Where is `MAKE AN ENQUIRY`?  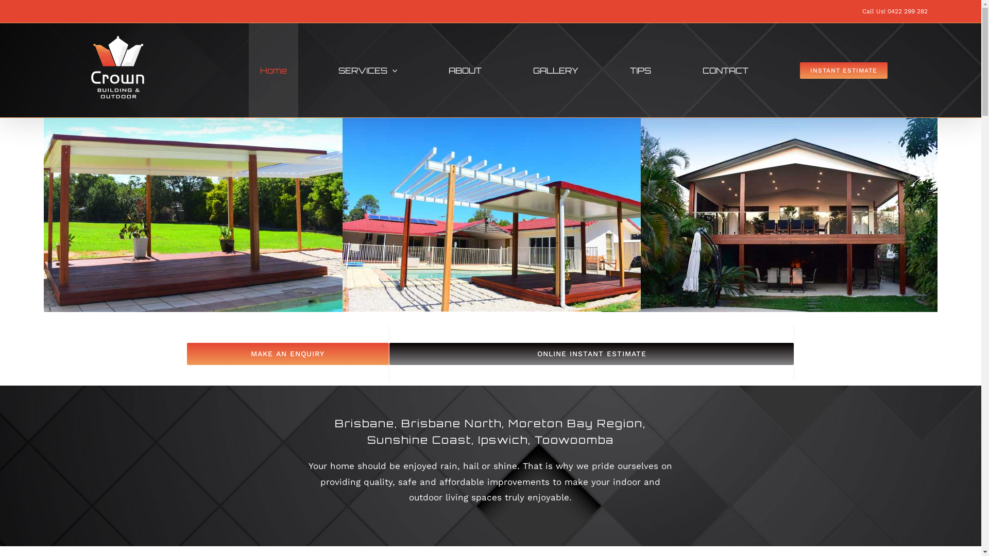 MAKE AN ENQUIRY is located at coordinates (287, 354).